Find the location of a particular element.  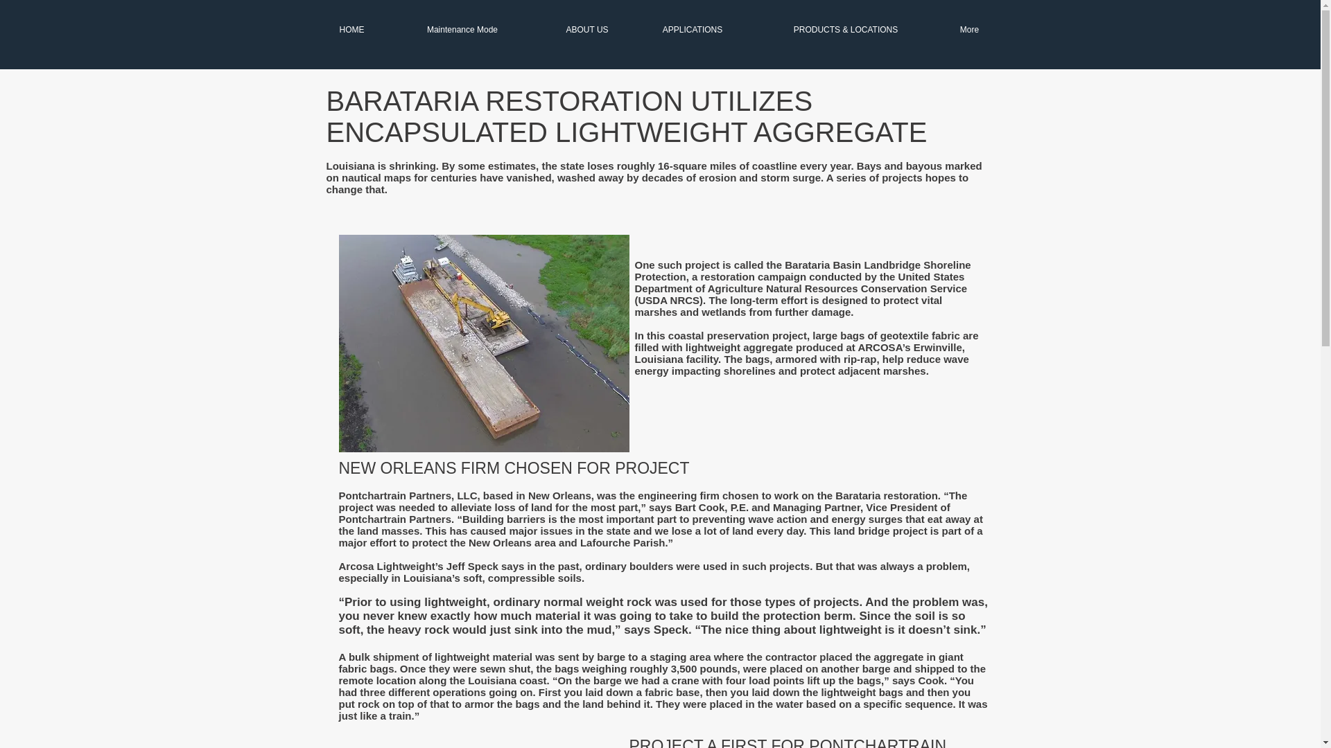

ABOUT US is located at coordinates (587, 30).